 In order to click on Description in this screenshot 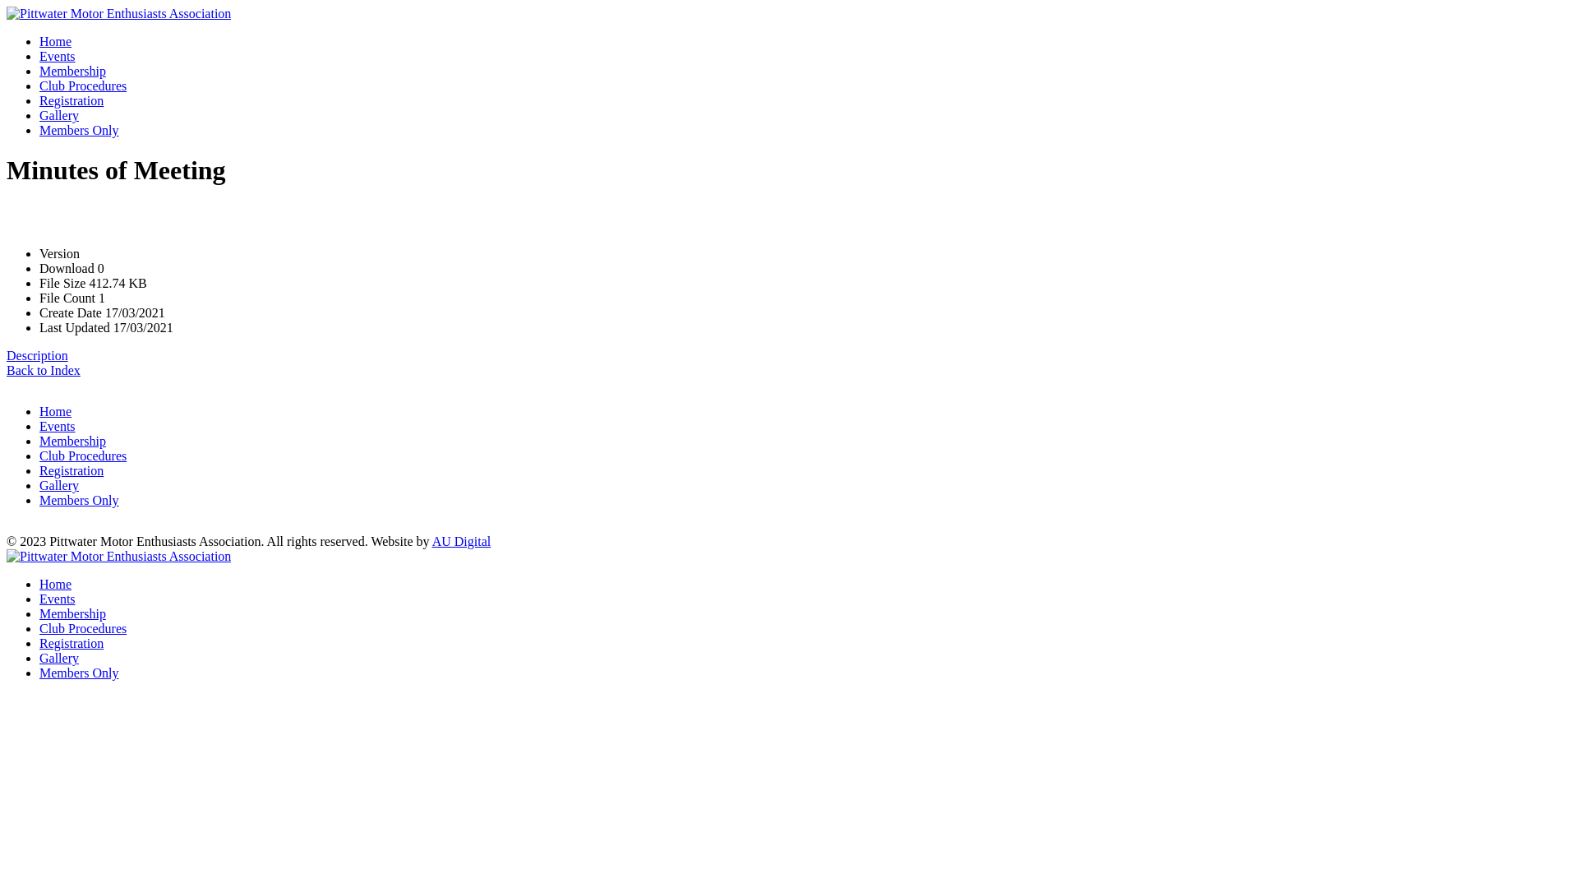, I will do `click(38, 355)`.